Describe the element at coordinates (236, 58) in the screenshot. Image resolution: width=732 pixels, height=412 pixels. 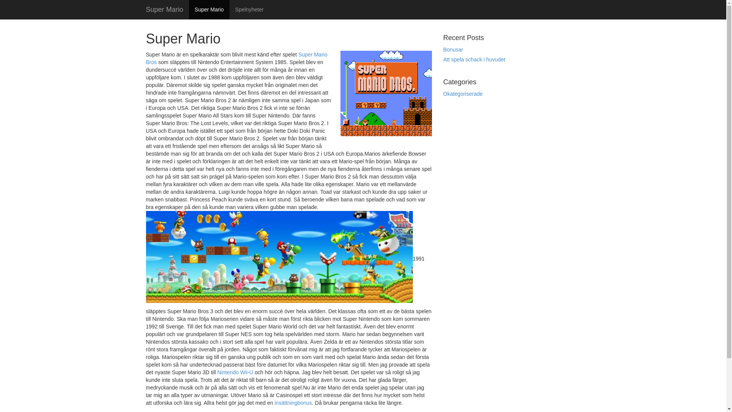
I see `Super Mario Bros` at that location.